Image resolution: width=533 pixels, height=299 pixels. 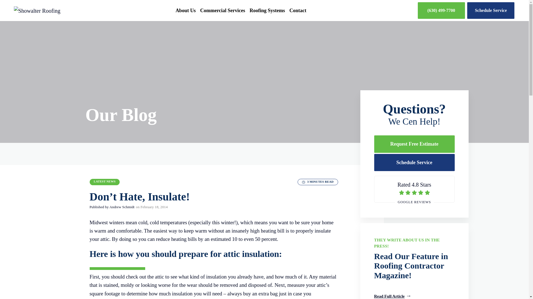 What do you see at coordinates (267, 11) in the screenshot?
I see `Showalter Roofing` at bounding box center [267, 11].